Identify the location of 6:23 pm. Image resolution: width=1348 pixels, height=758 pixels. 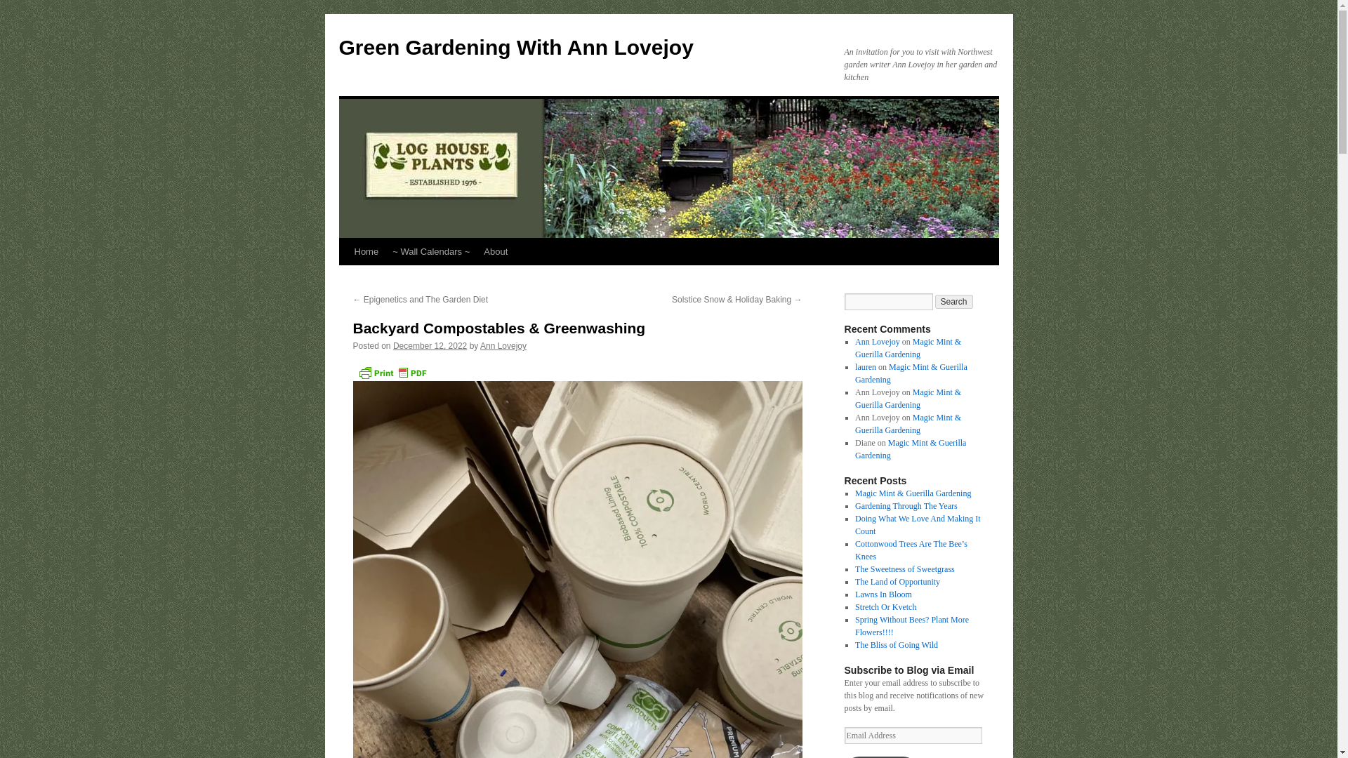
(430, 346).